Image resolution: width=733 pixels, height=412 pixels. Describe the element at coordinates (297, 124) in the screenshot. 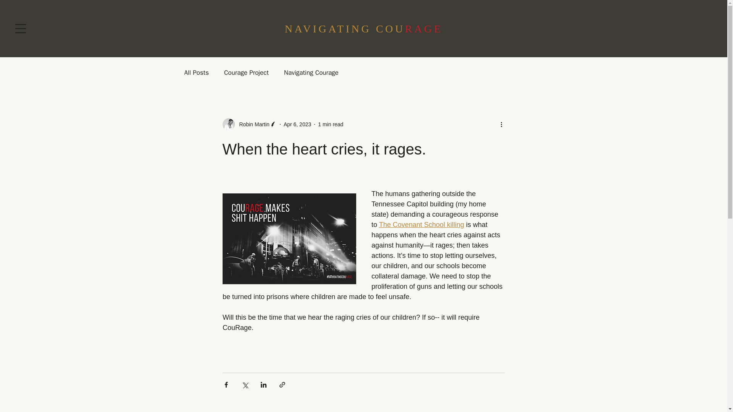

I see `Apr 6, 2023` at that location.